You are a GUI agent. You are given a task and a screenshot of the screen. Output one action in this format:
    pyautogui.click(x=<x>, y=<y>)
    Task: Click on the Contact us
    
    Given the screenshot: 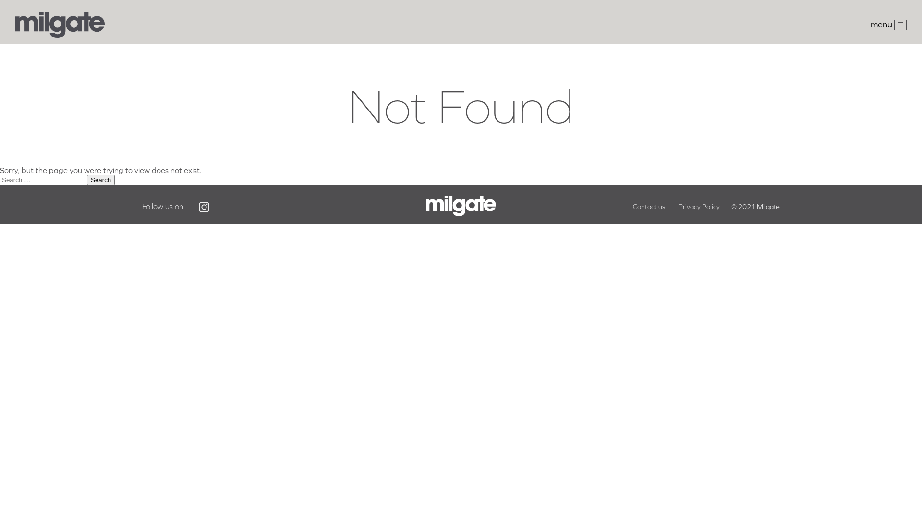 What is the action you would take?
    pyautogui.click(x=649, y=207)
    